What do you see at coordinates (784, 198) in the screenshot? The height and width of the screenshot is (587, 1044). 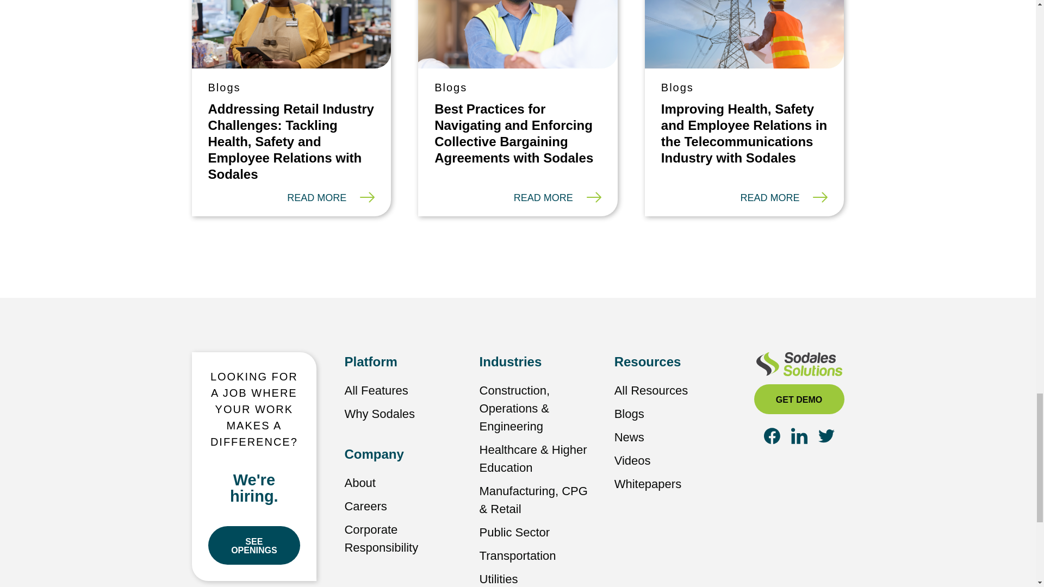 I see `READ MORE` at bounding box center [784, 198].